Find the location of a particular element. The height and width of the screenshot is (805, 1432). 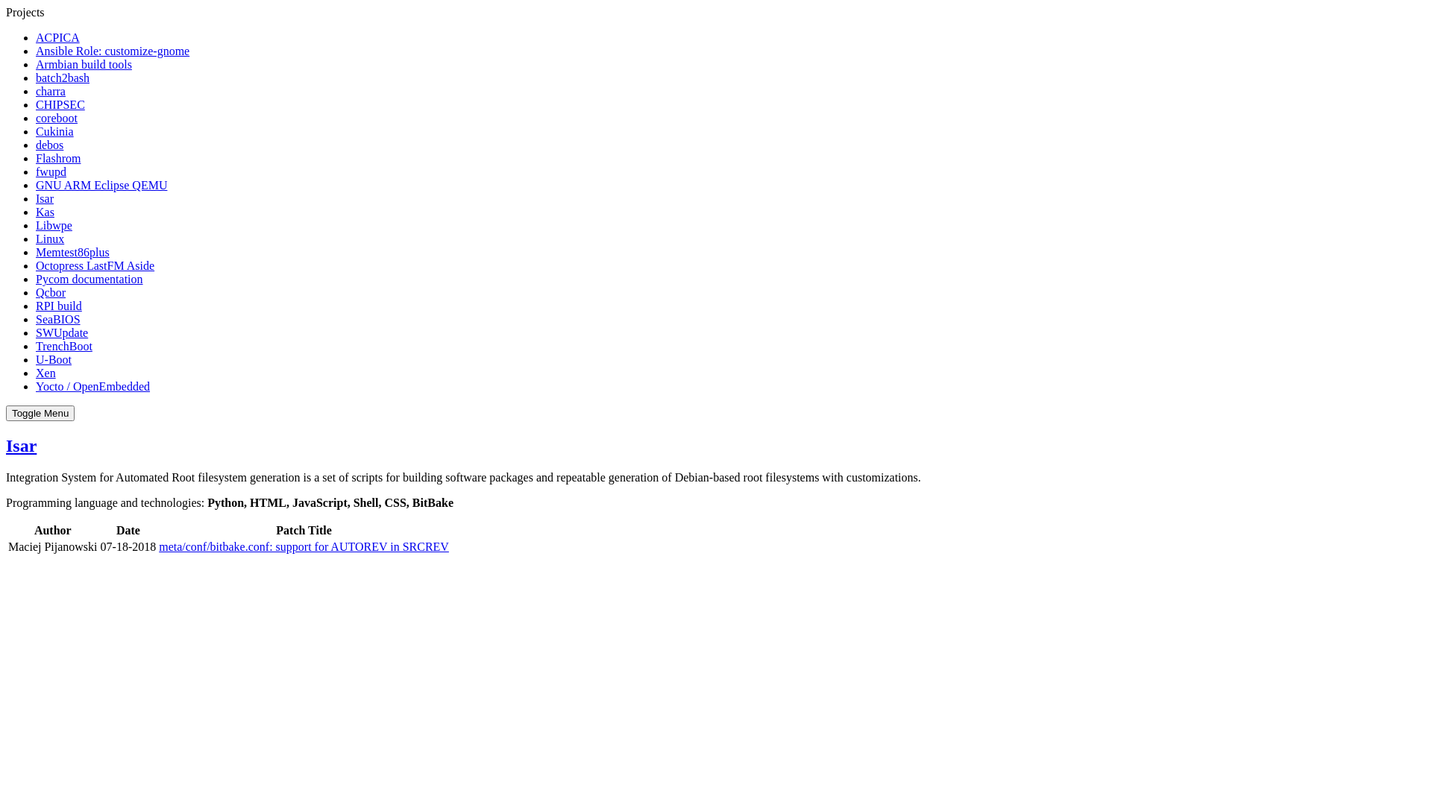

Isar is located at coordinates (45, 198).